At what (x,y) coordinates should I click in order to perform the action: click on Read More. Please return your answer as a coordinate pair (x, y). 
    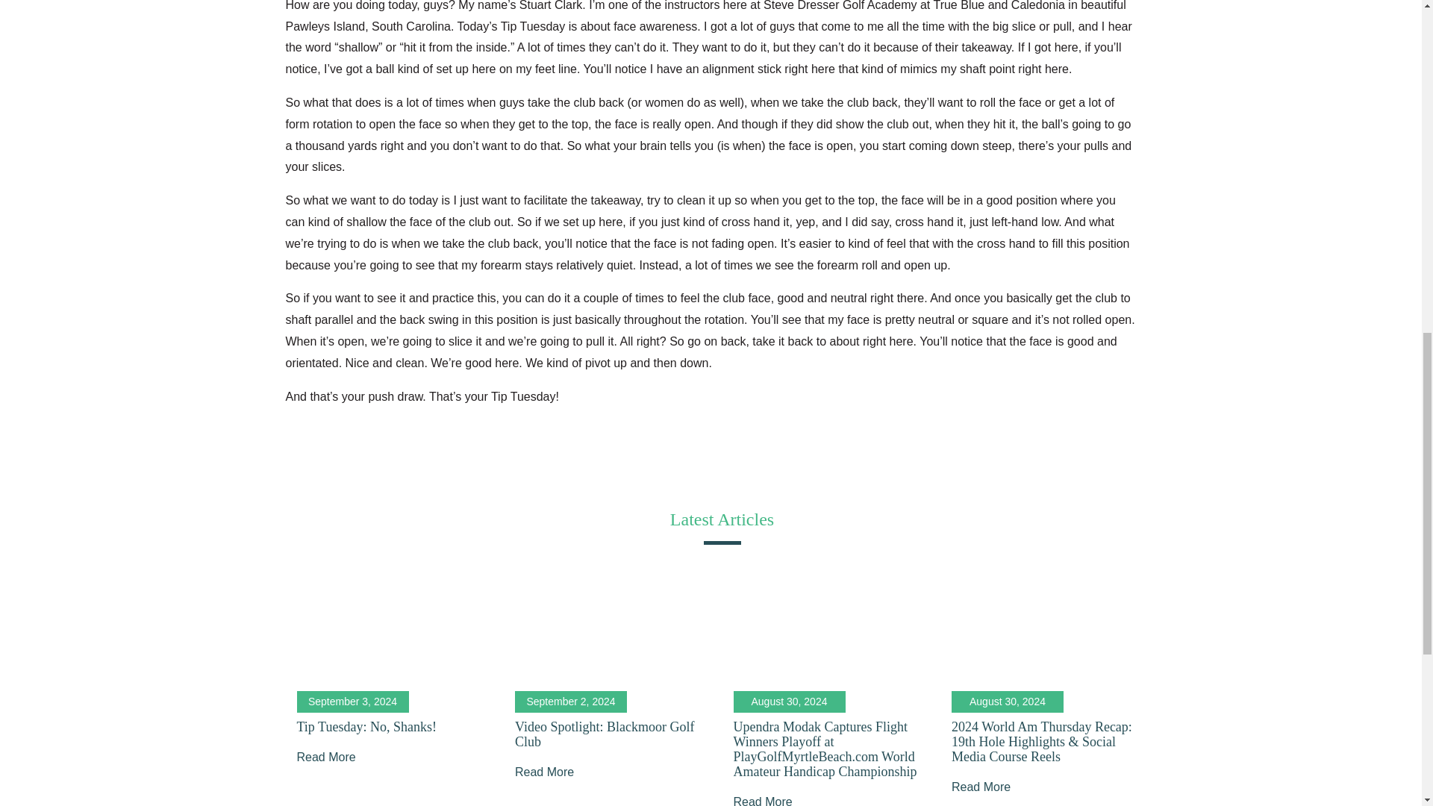
    Looking at the image, I should click on (544, 772).